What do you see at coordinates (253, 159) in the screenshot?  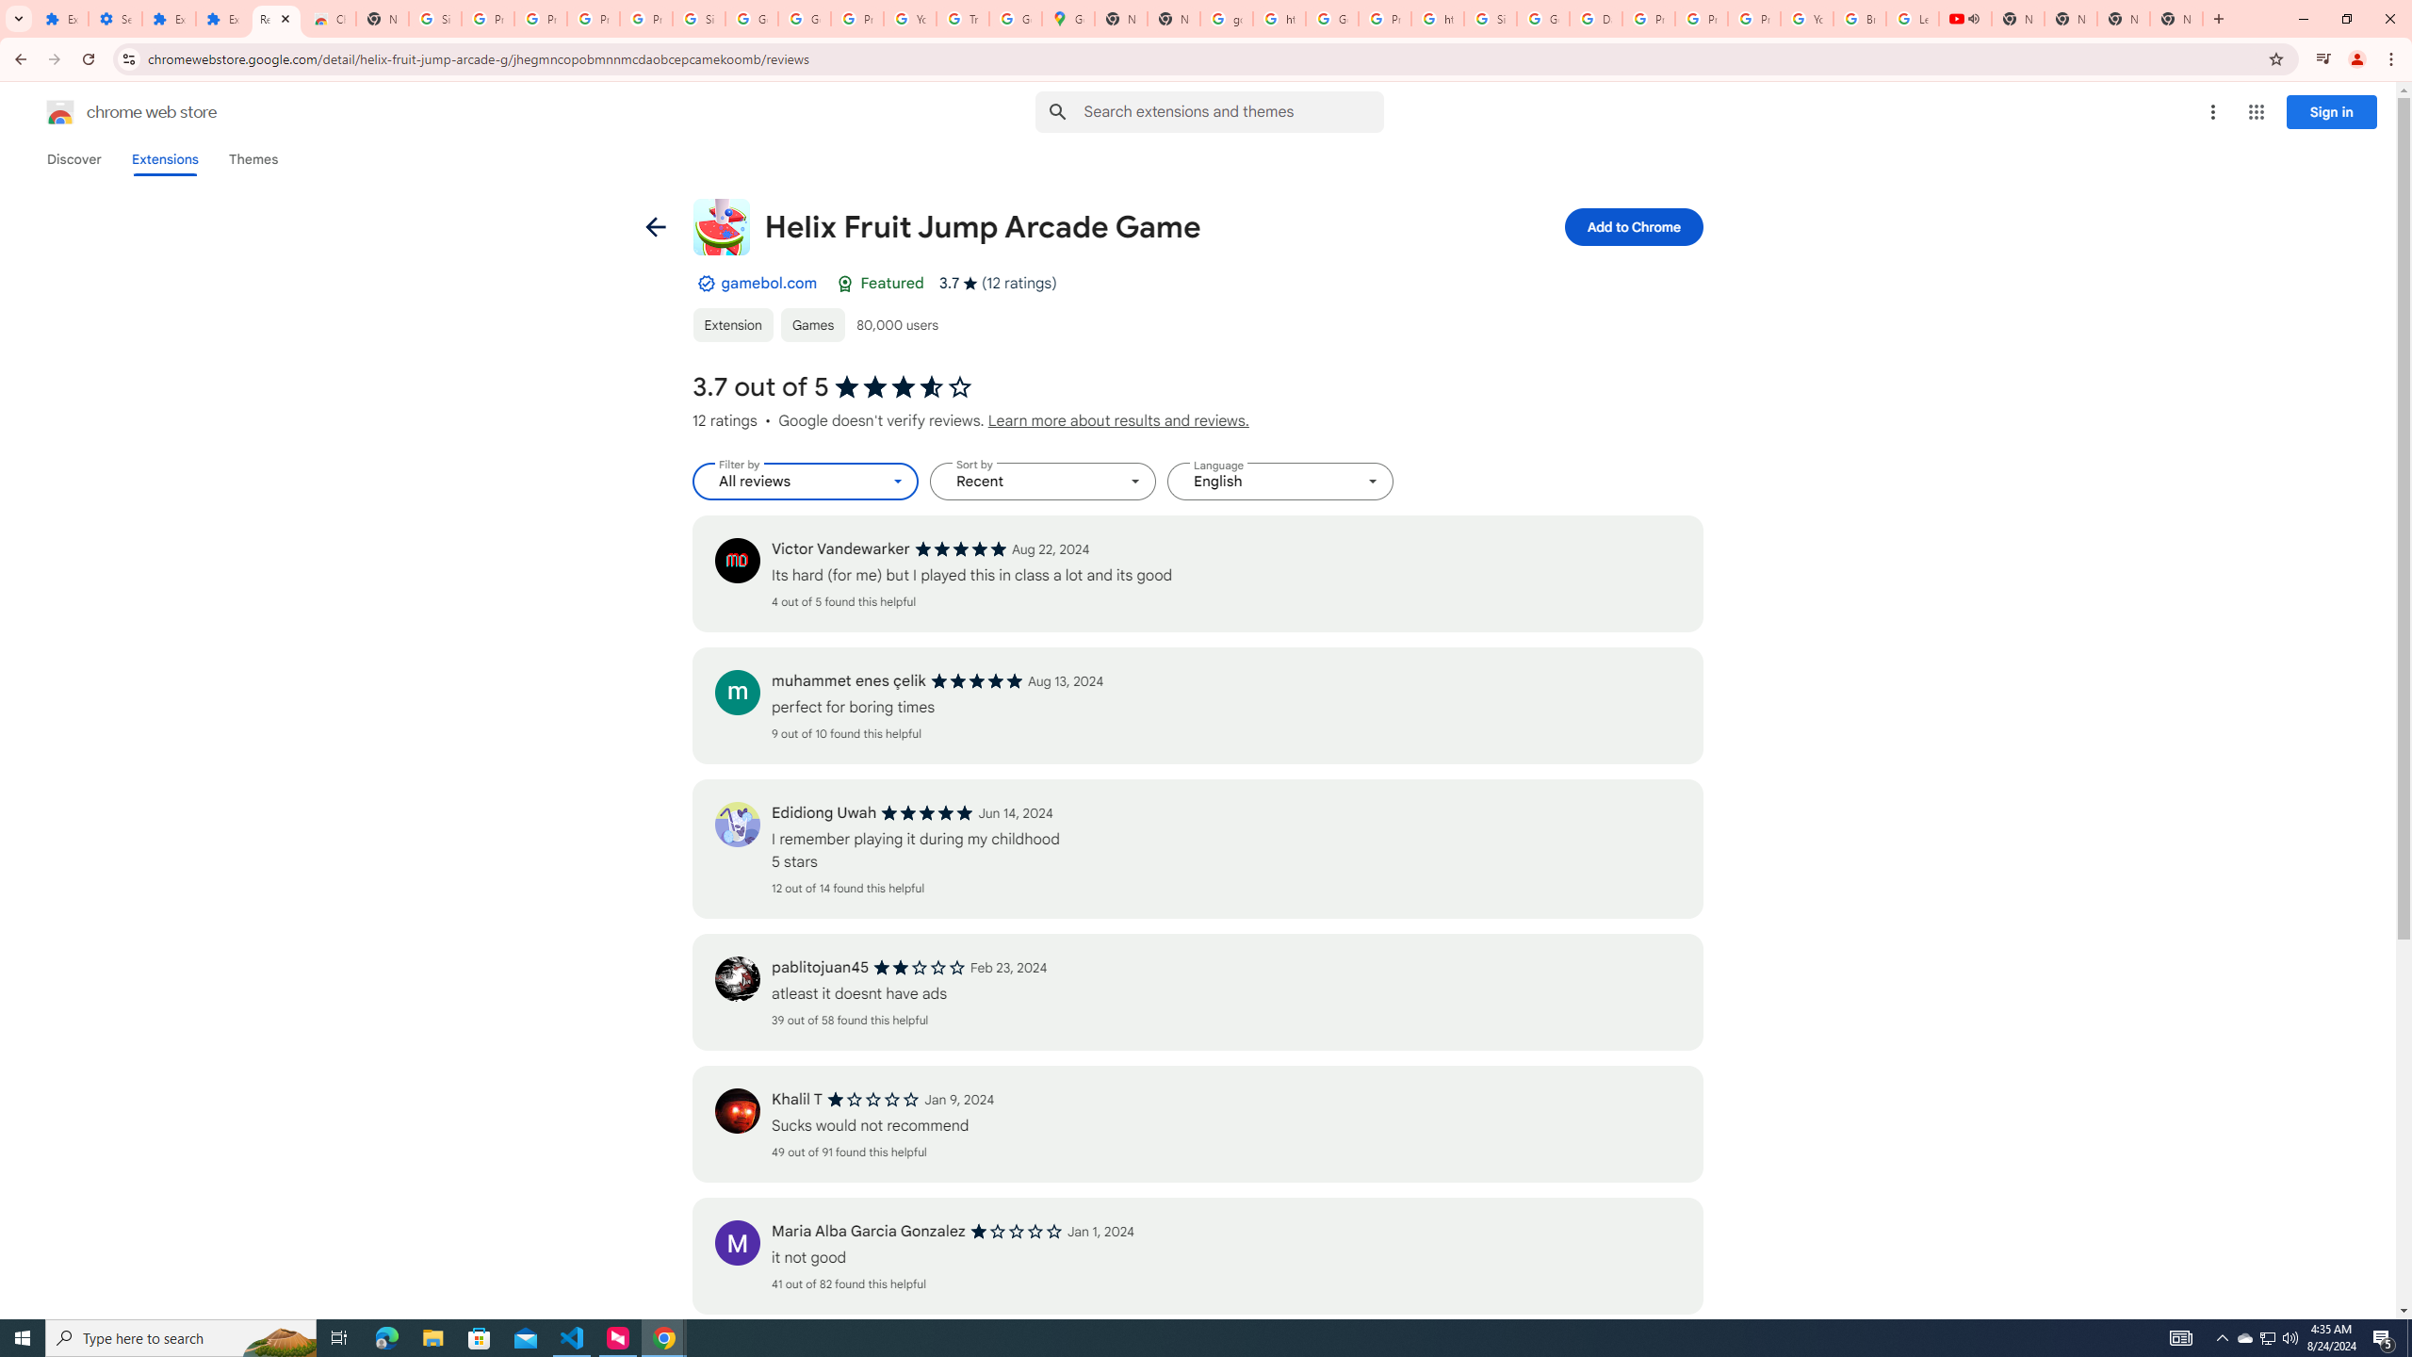 I see `Themes` at bounding box center [253, 159].